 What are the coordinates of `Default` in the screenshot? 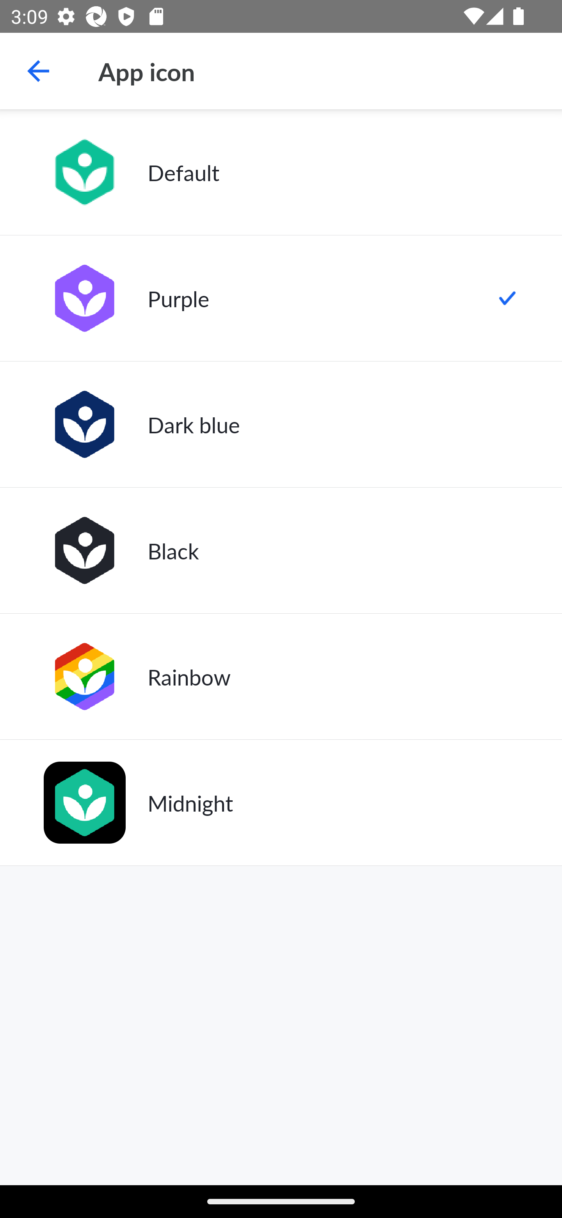 It's located at (281, 172).